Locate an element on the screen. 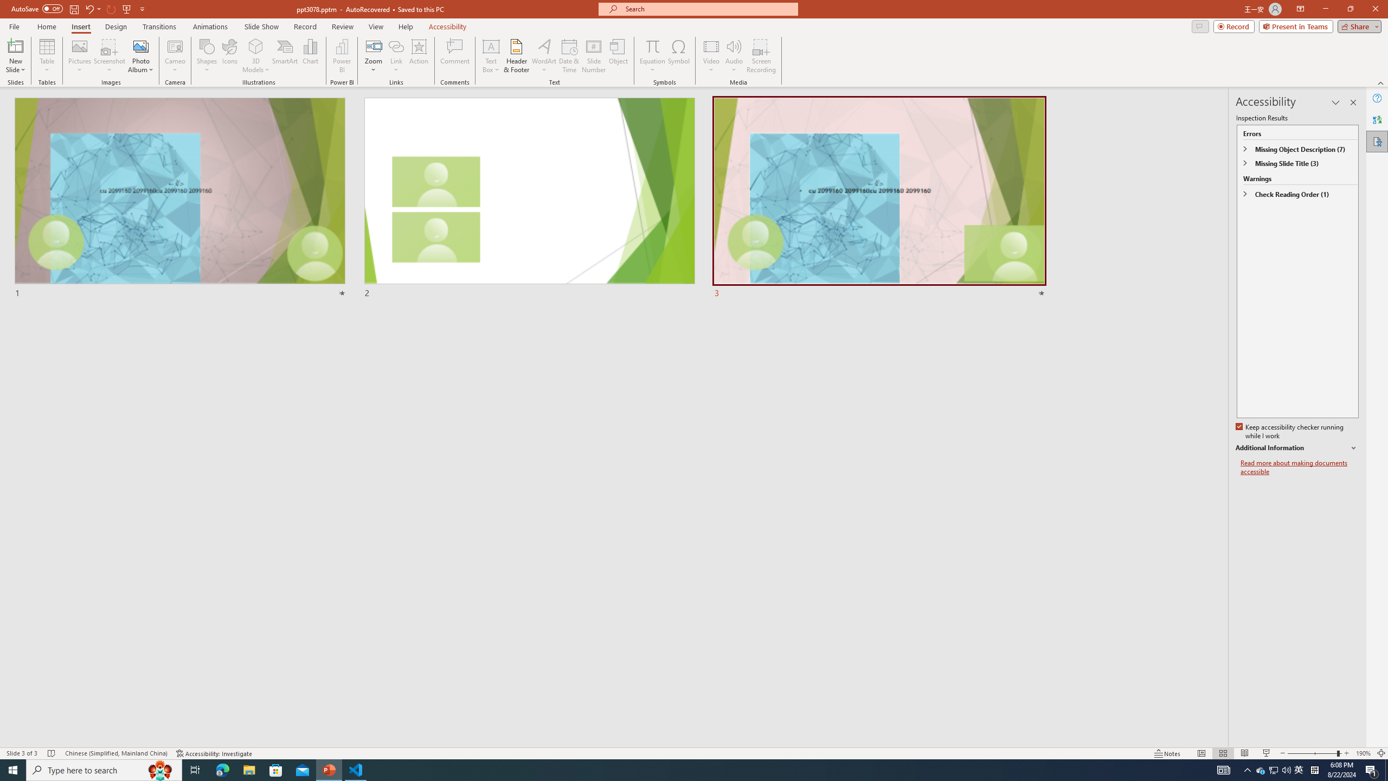  Additional Information is located at coordinates (1297, 448).